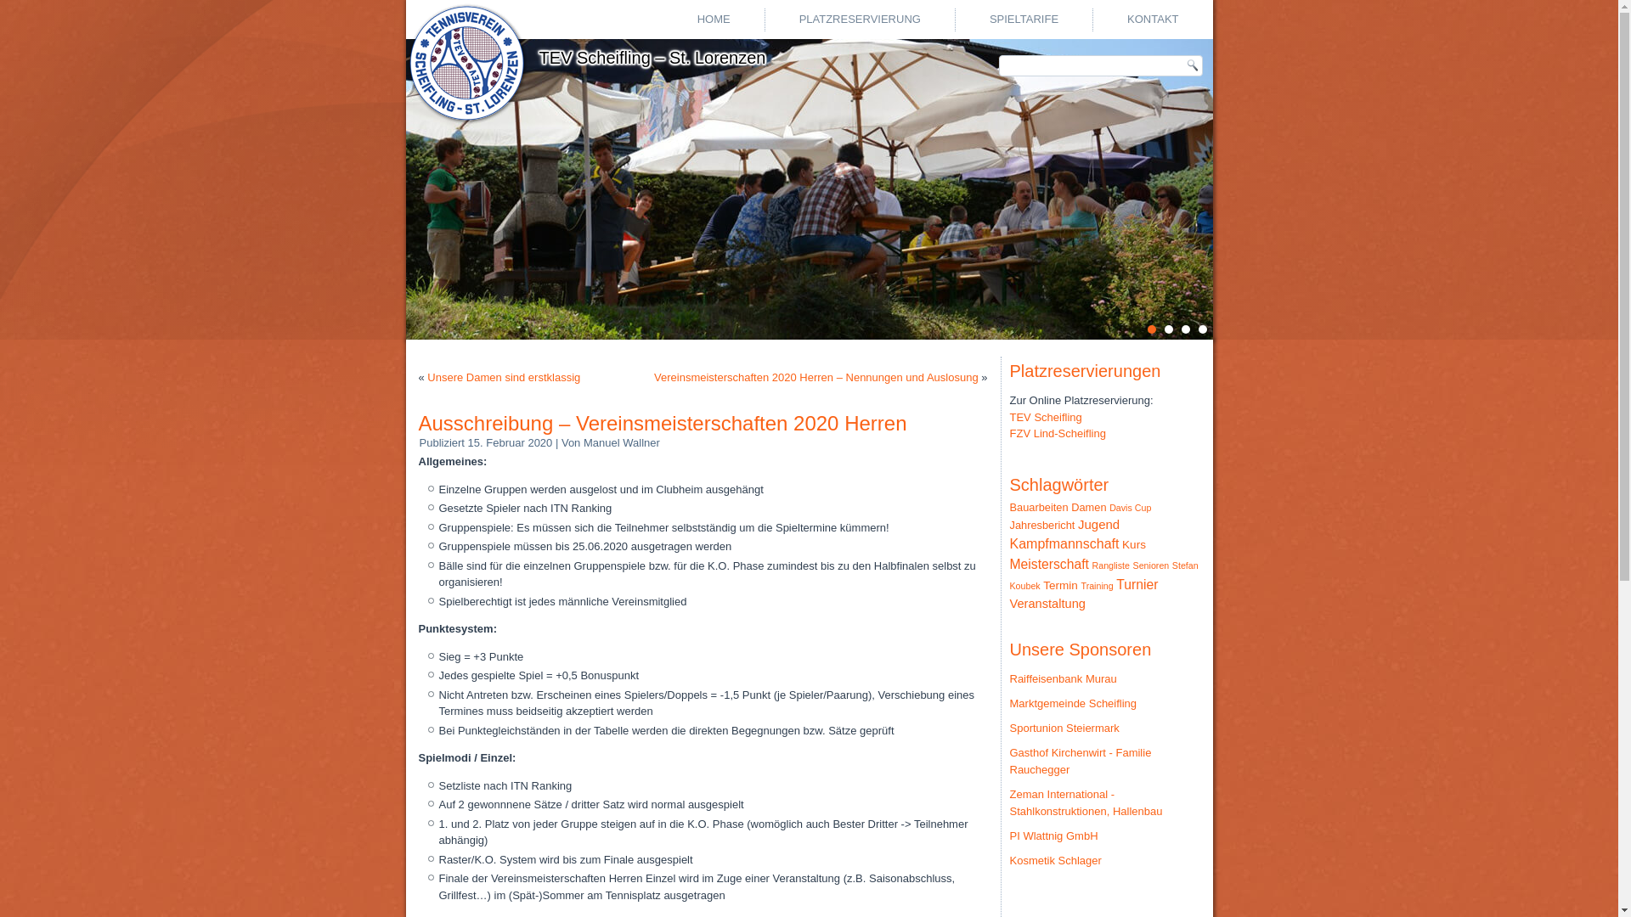 The image size is (1631, 917). Describe the element at coordinates (1089, 508) in the screenshot. I see `Damen` at that location.